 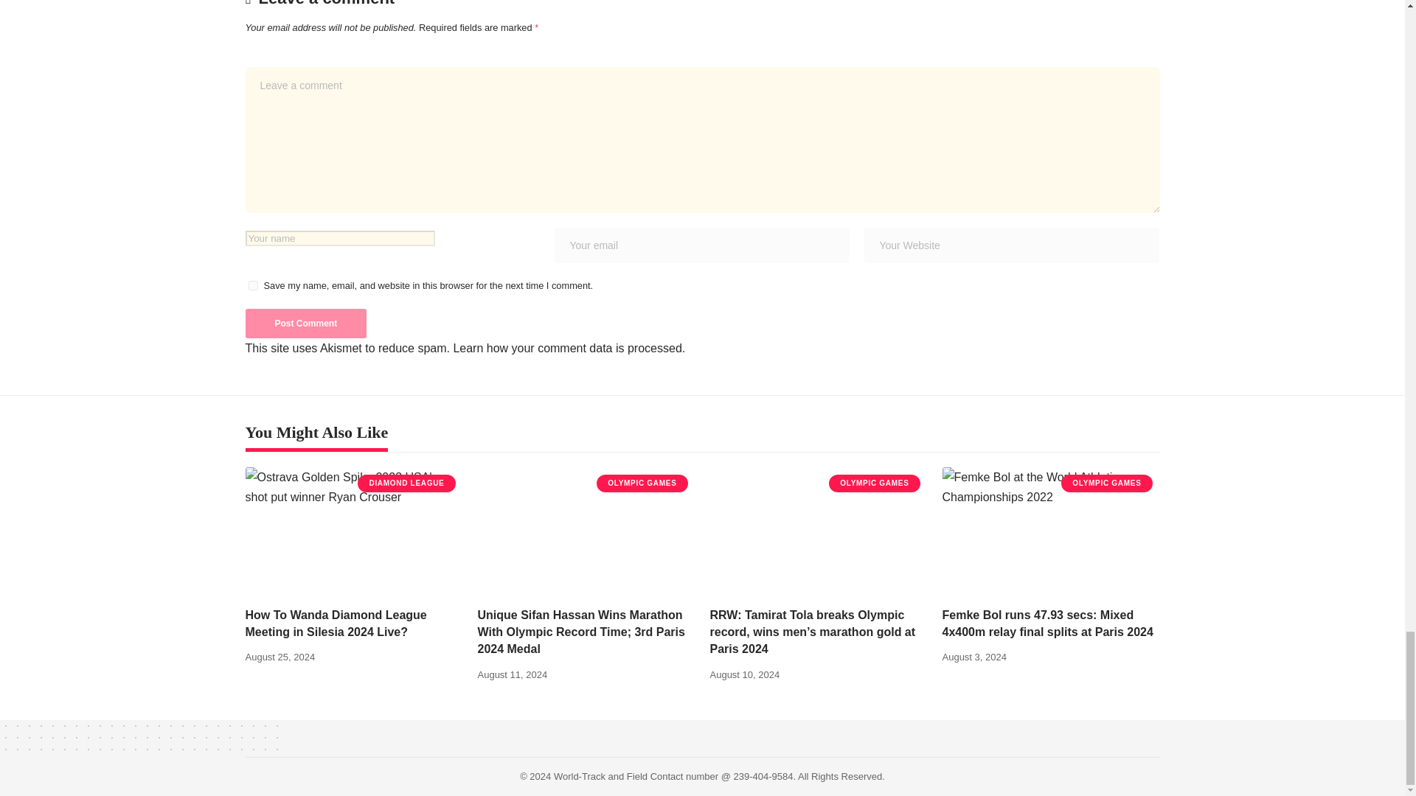 What do you see at coordinates (354, 532) in the screenshot?
I see `How To Wanda Diamond League Meeting in Silesia 2024 Live?` at bounding box center [354, 532].